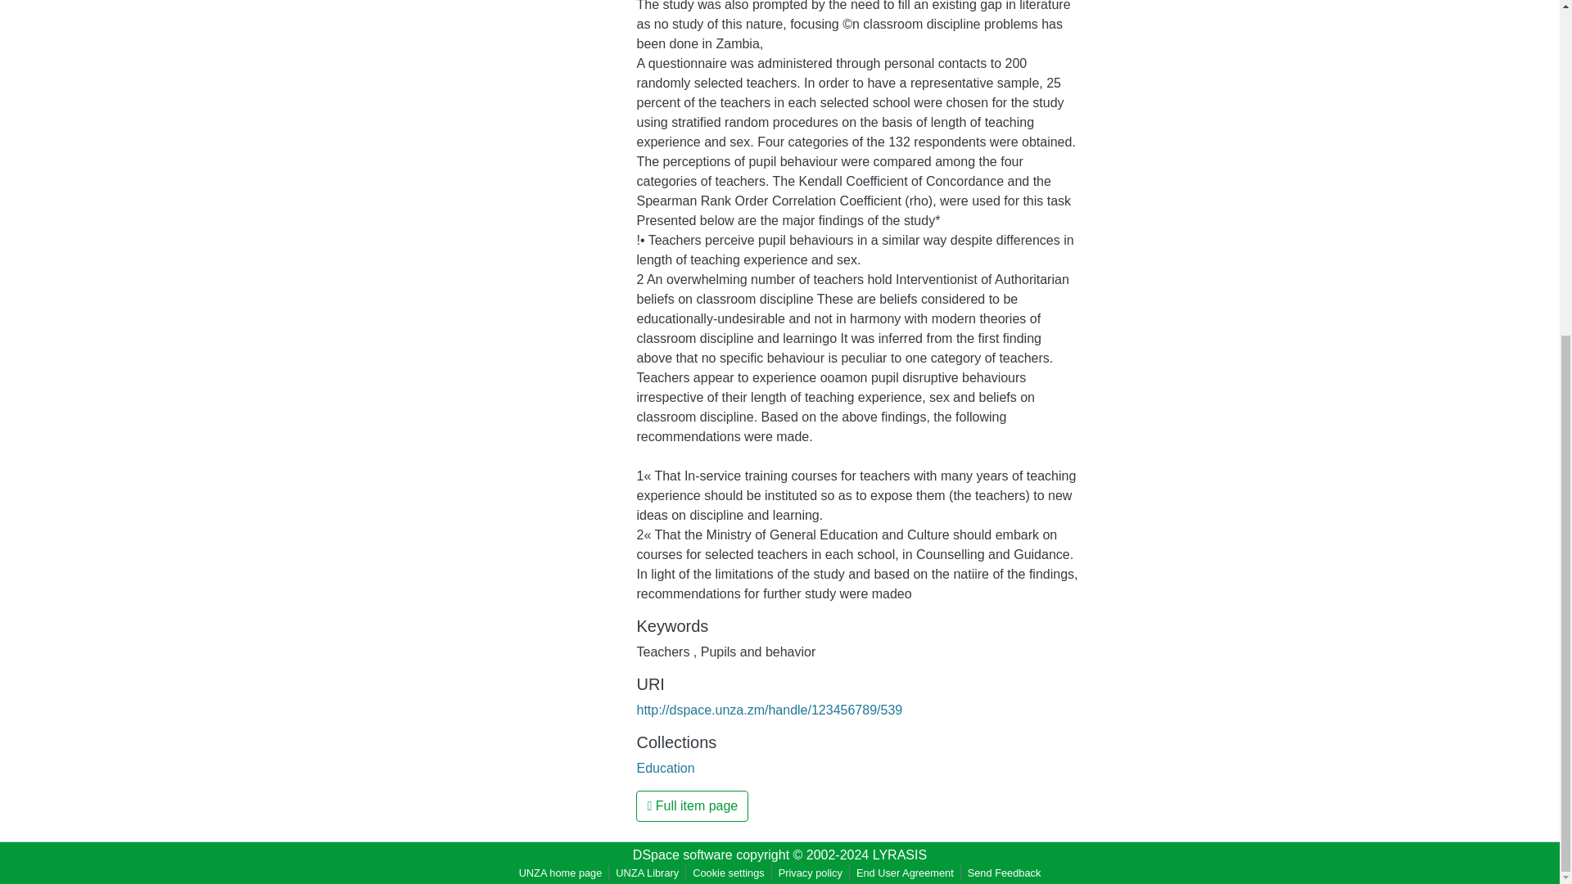  Describe the element at coordinates (647, 873) in the screenshot. I see `UNZA Library` at that location.